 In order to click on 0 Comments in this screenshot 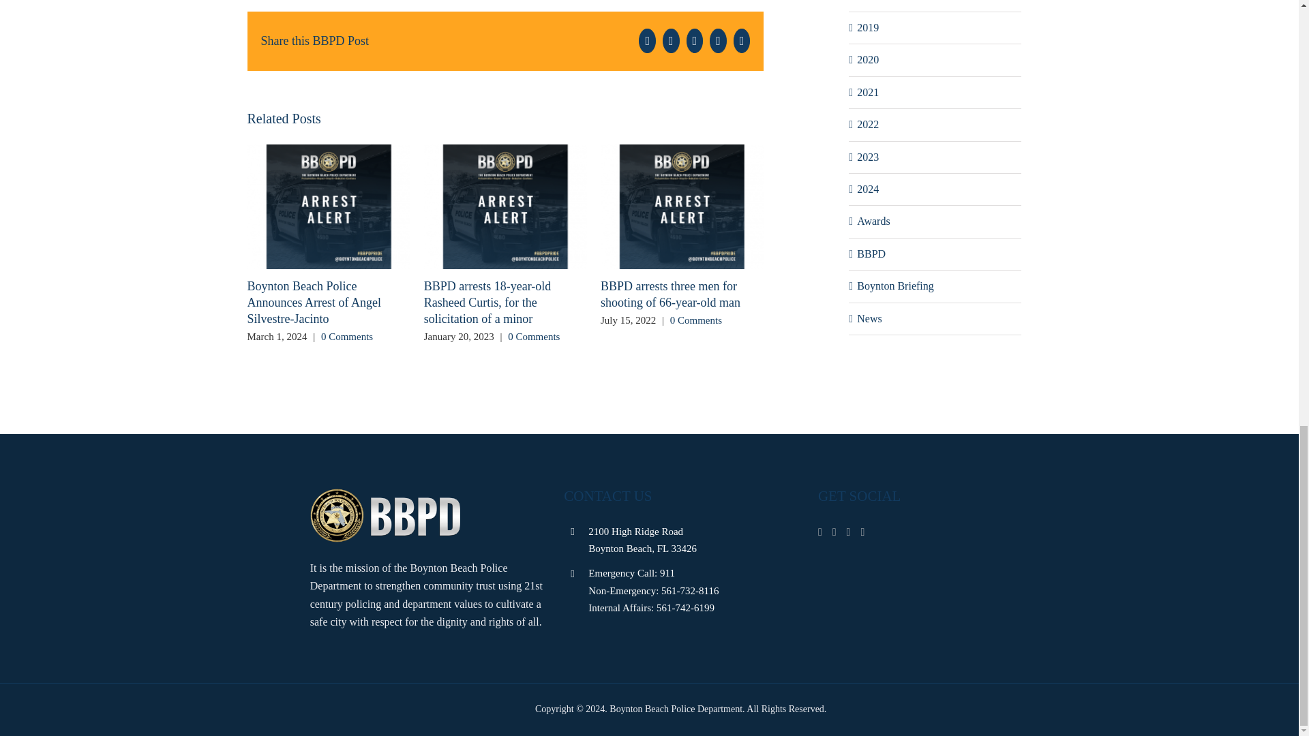, I will do `click(696, 320)`.